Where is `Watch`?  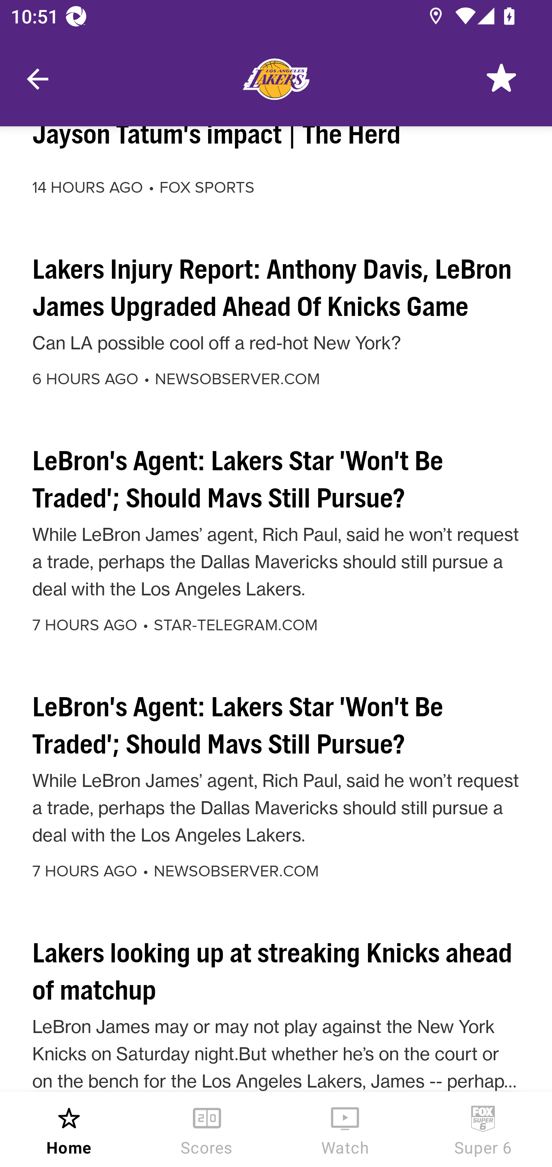
Watch is located at coordinates (345, 1129).